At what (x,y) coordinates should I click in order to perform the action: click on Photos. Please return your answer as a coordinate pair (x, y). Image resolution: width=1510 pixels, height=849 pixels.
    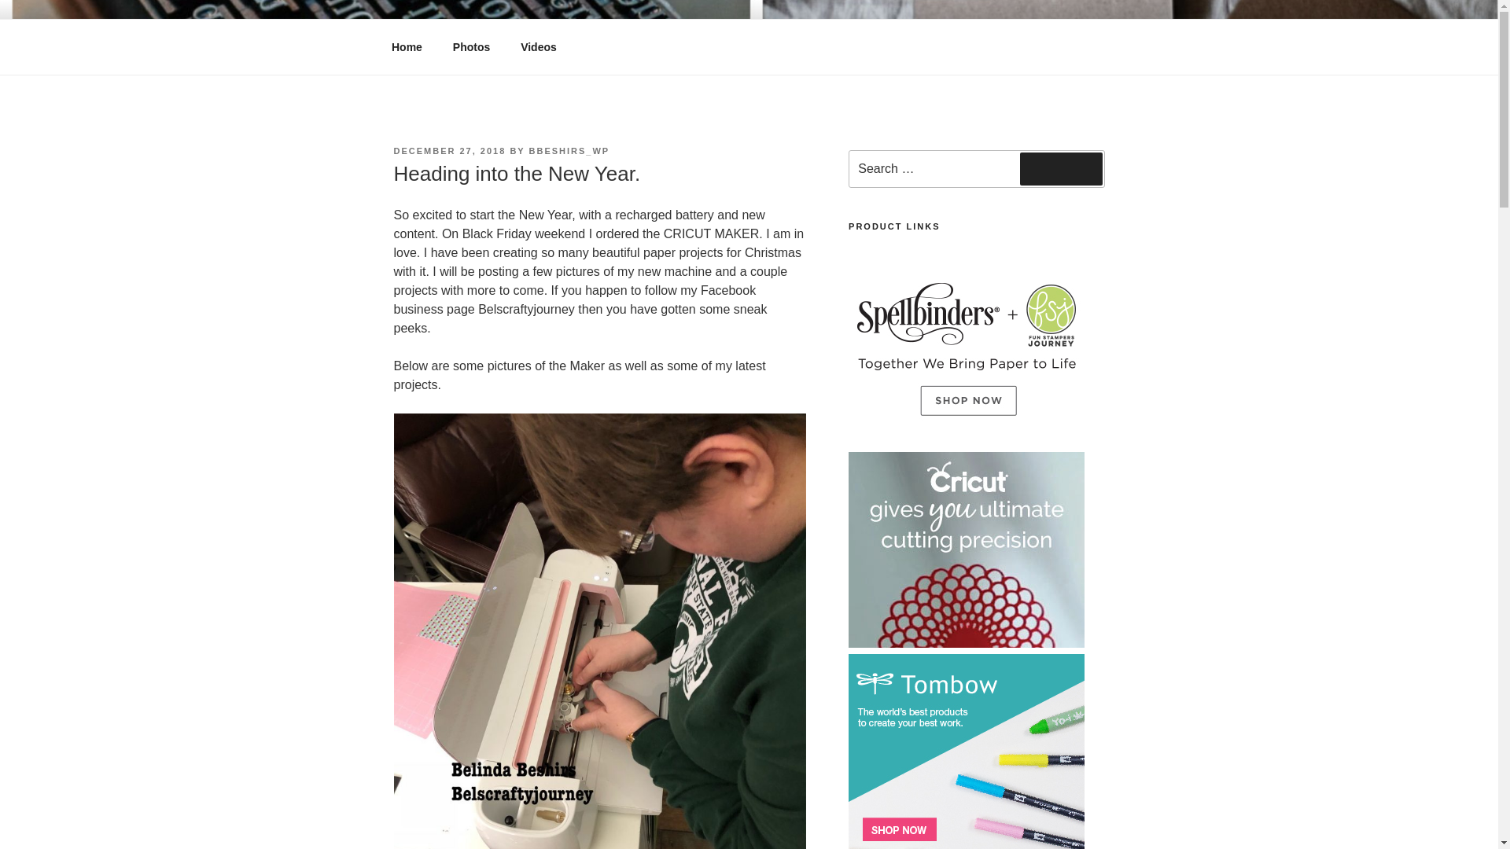
    Looking at the image, I should click on (470, 47).